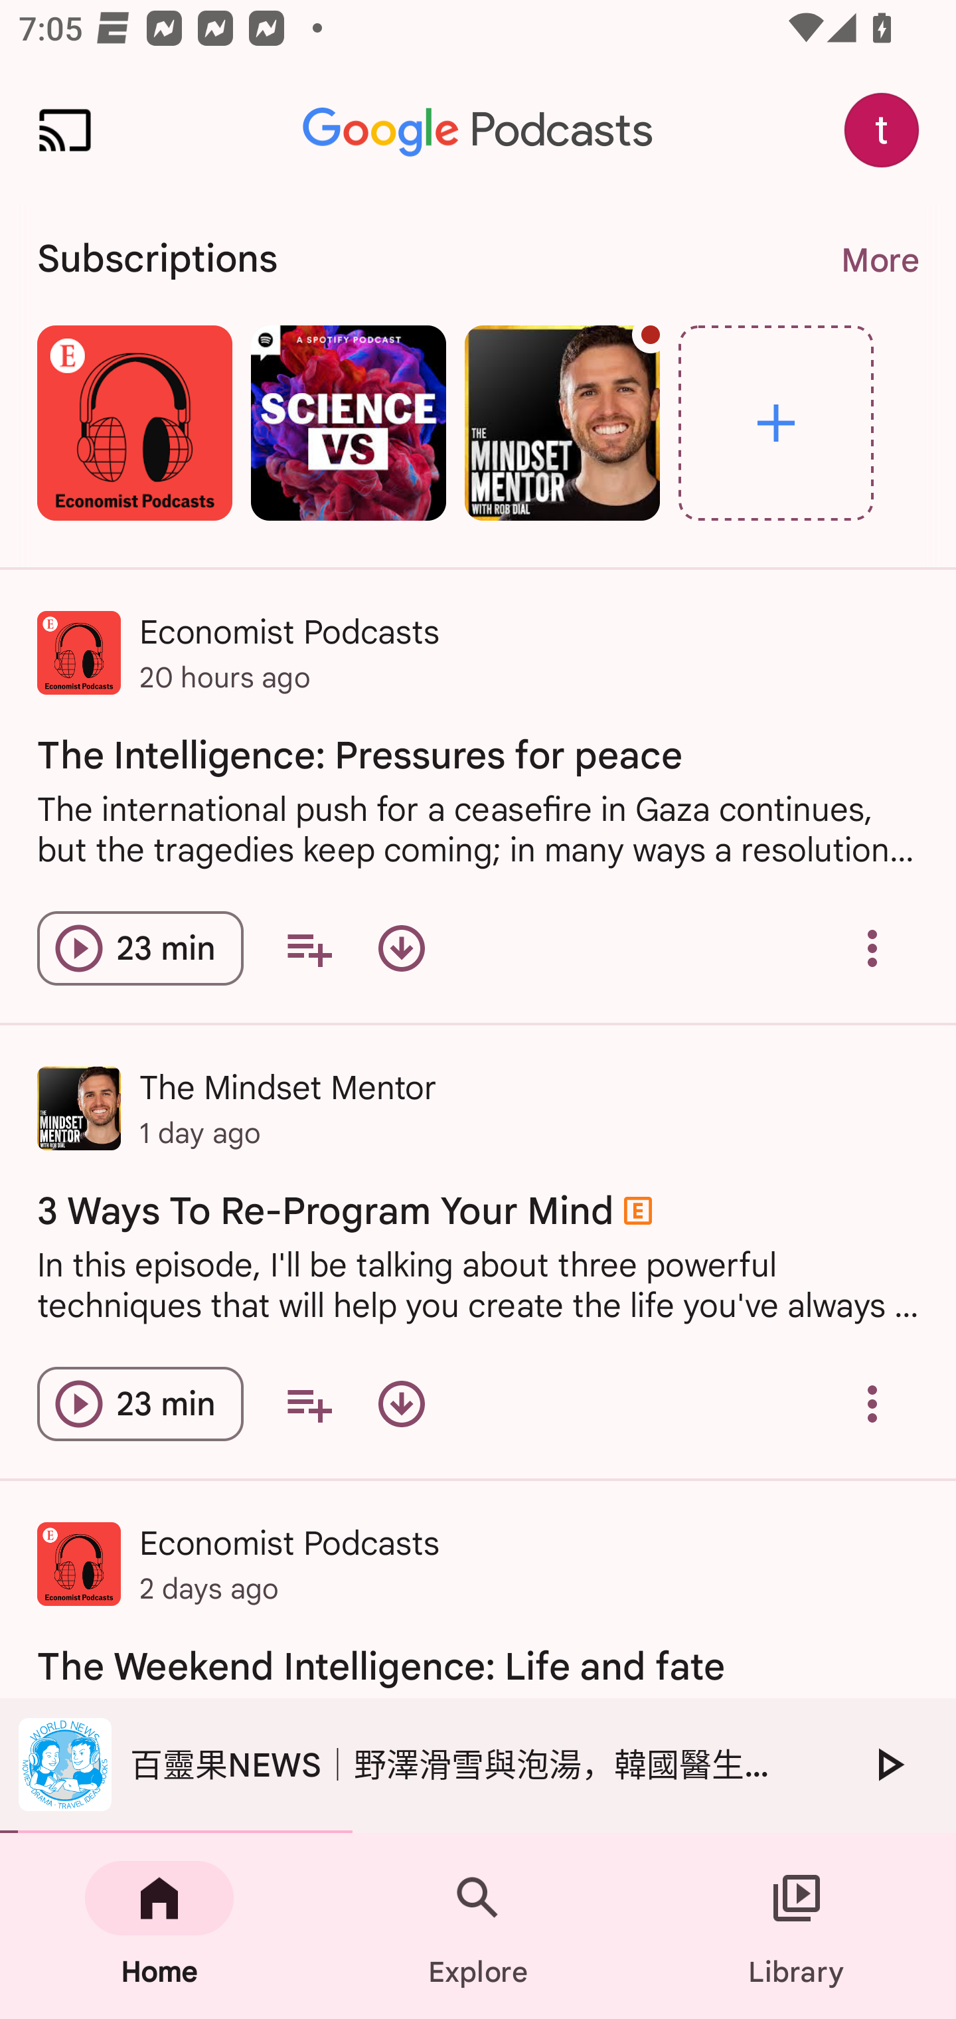 The width and height of the screenshot is (956, 2019). I want to click on Library, so click(797, 1926).